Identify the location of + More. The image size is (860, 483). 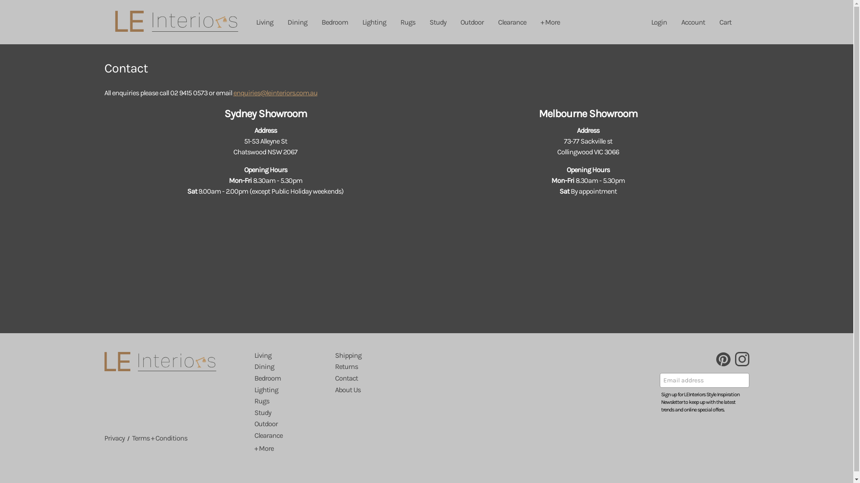
(264, 448).